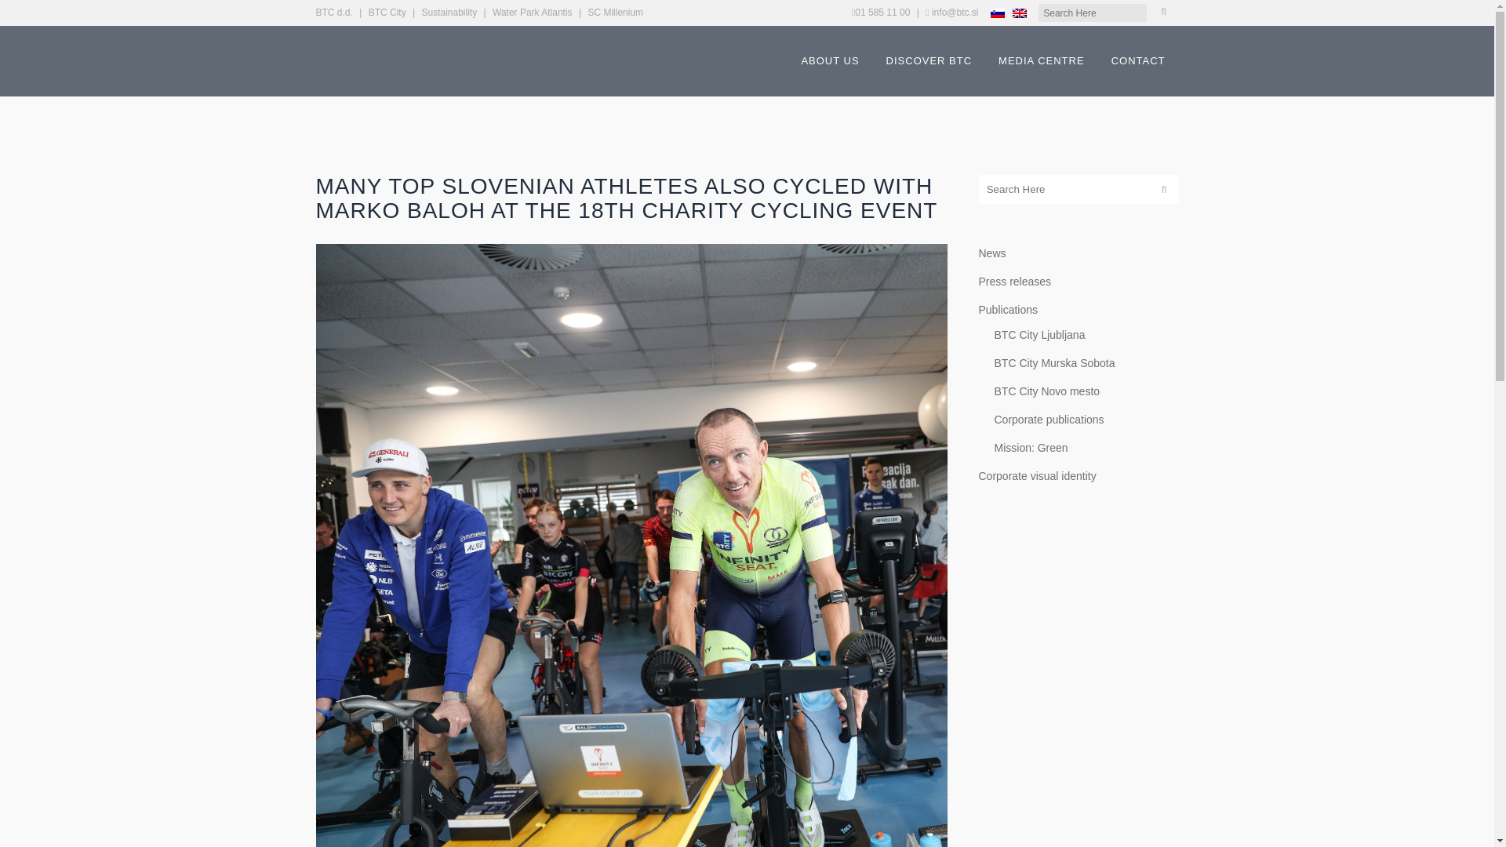  I want to click on CONTACT, so click(1138, 61).